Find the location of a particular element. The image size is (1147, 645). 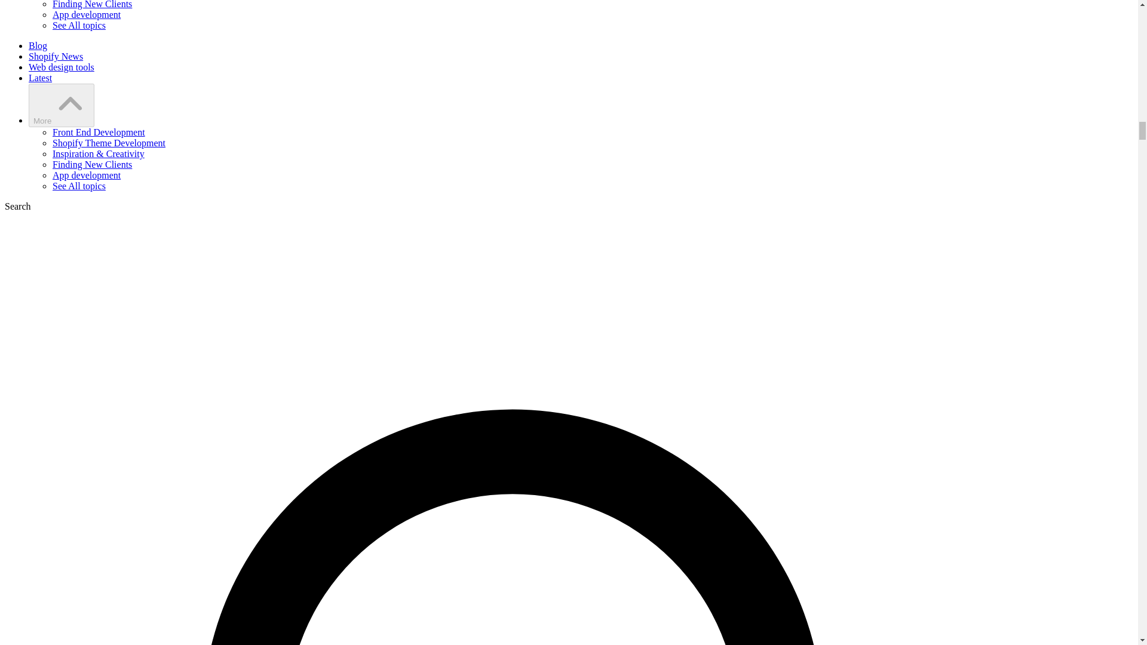

Latest is located at coordinates (40, 78).